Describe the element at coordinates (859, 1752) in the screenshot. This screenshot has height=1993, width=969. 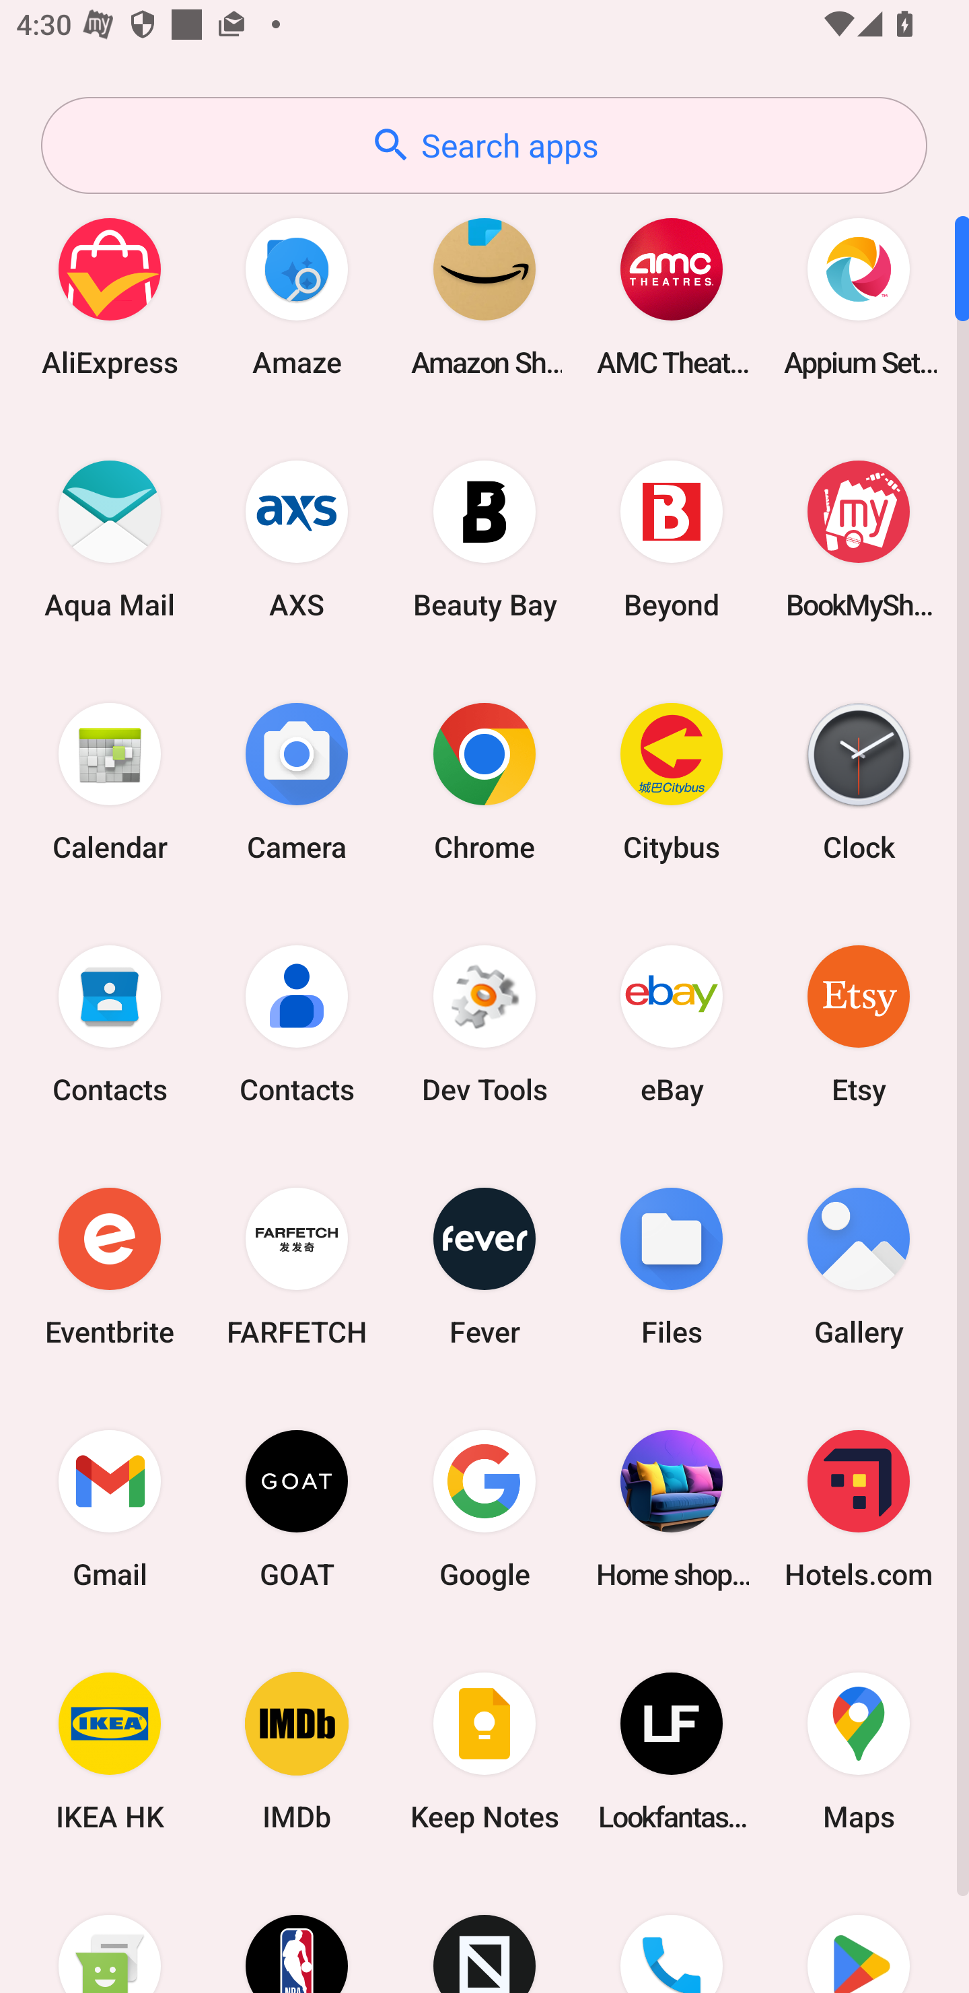
I see `Maps` at that location.